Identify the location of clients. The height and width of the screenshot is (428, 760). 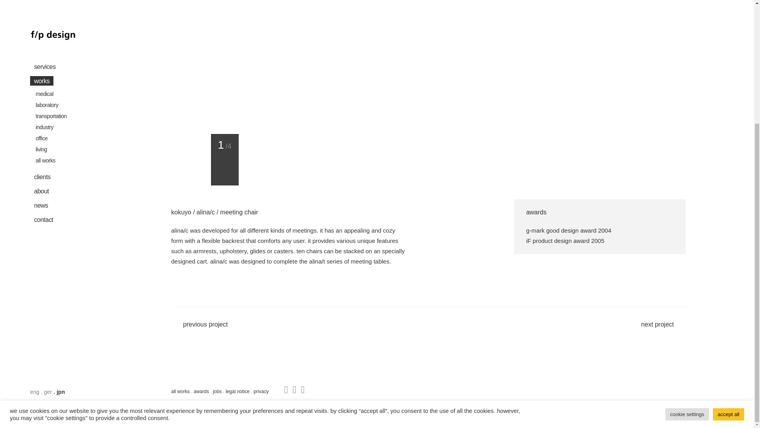
(74, 9).